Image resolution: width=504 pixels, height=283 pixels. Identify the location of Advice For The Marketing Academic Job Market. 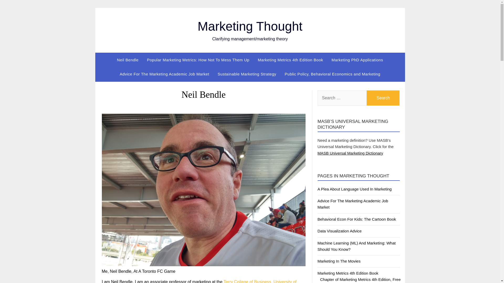
(353, 204).